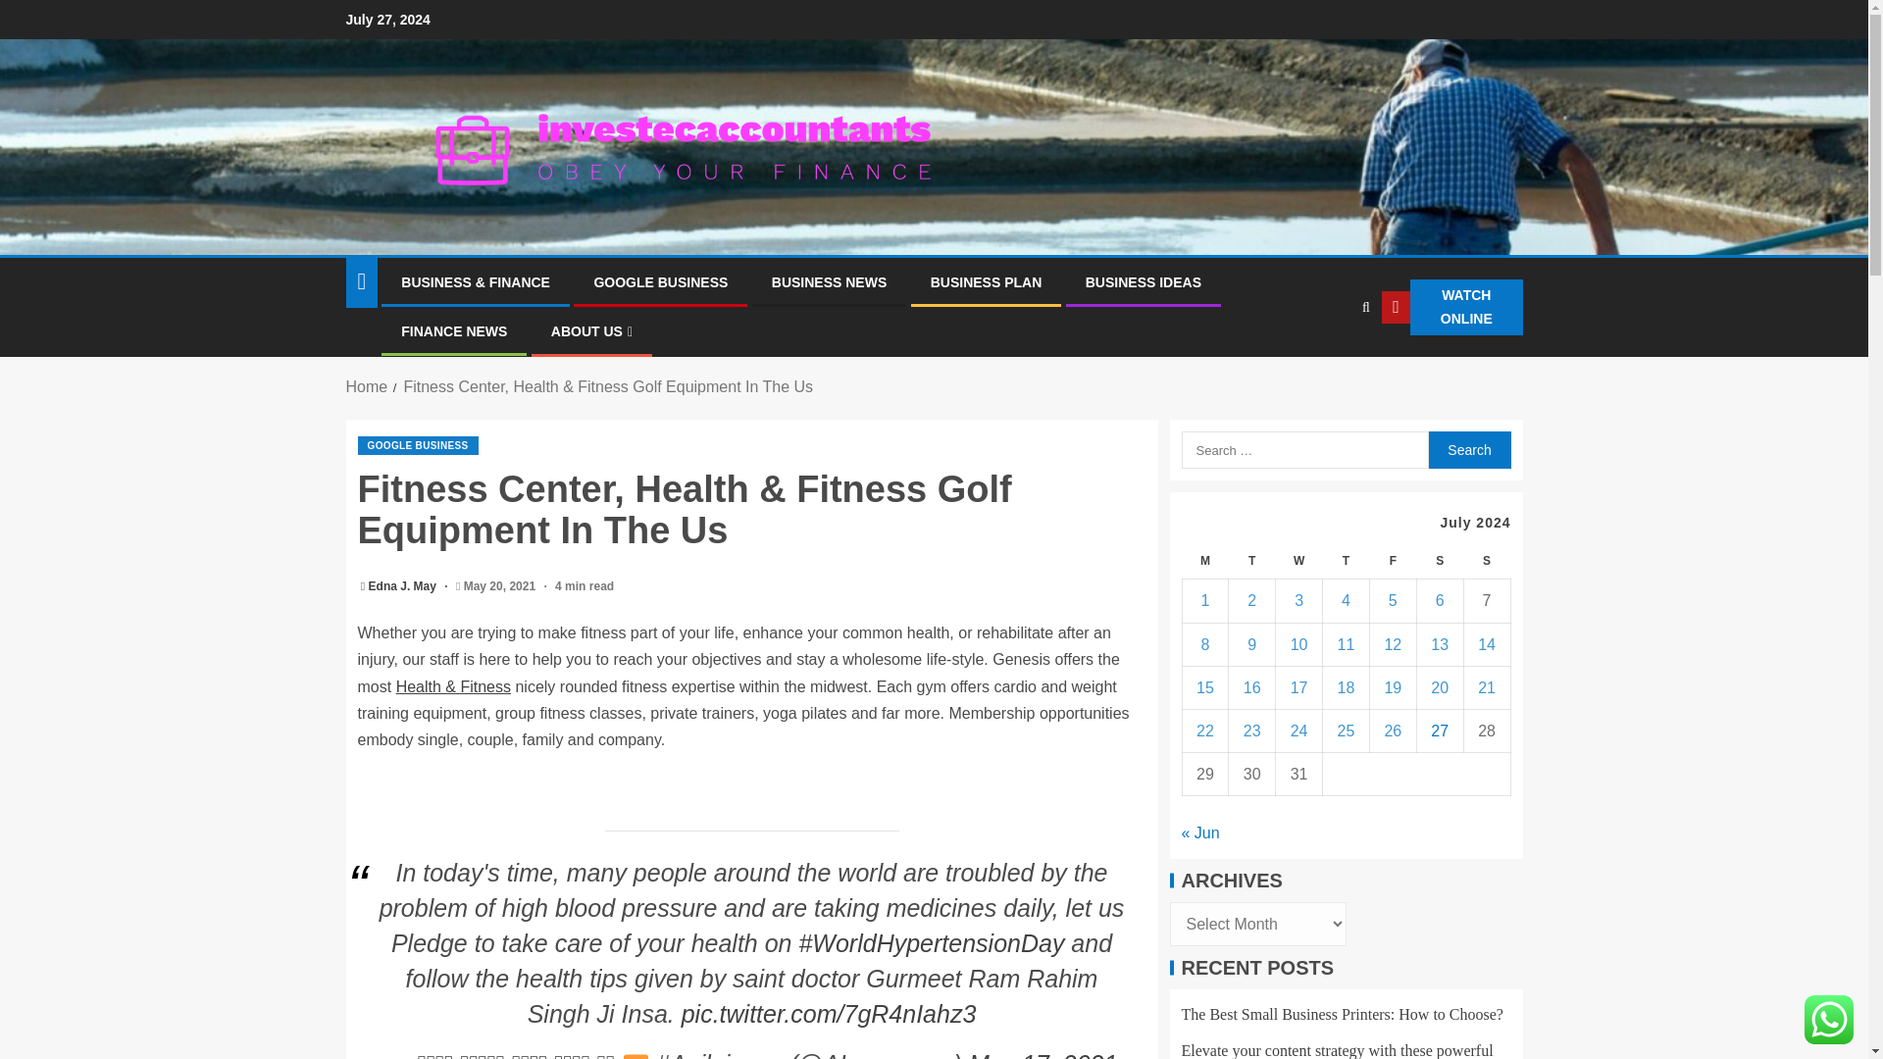 The height and width of the screenshot is (1059, 1883). I want to click on Friday, so click(1392, 561).